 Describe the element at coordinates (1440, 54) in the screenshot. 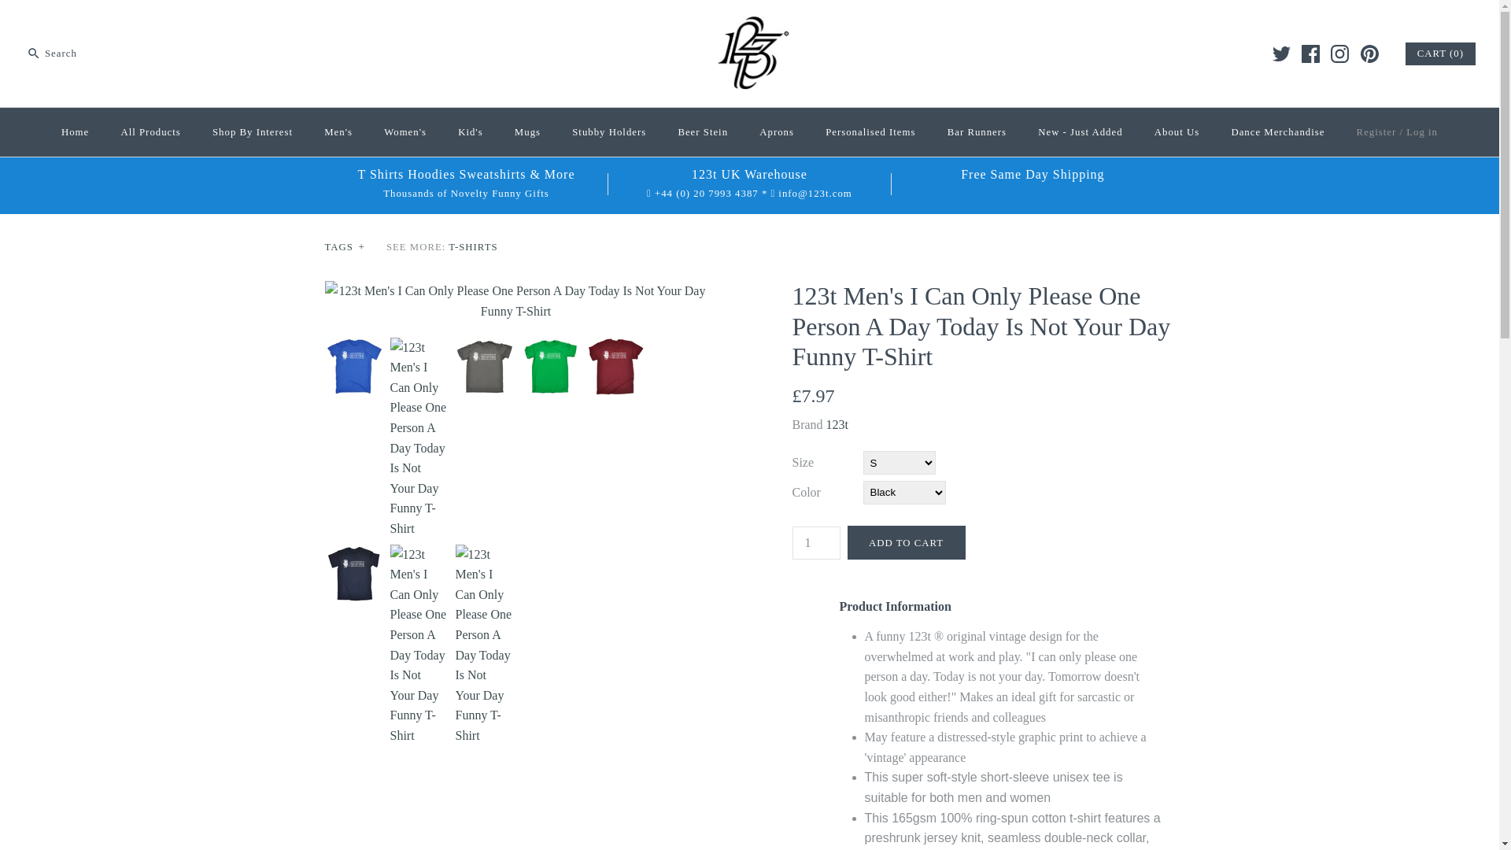

I see `CART (0)` at that location.